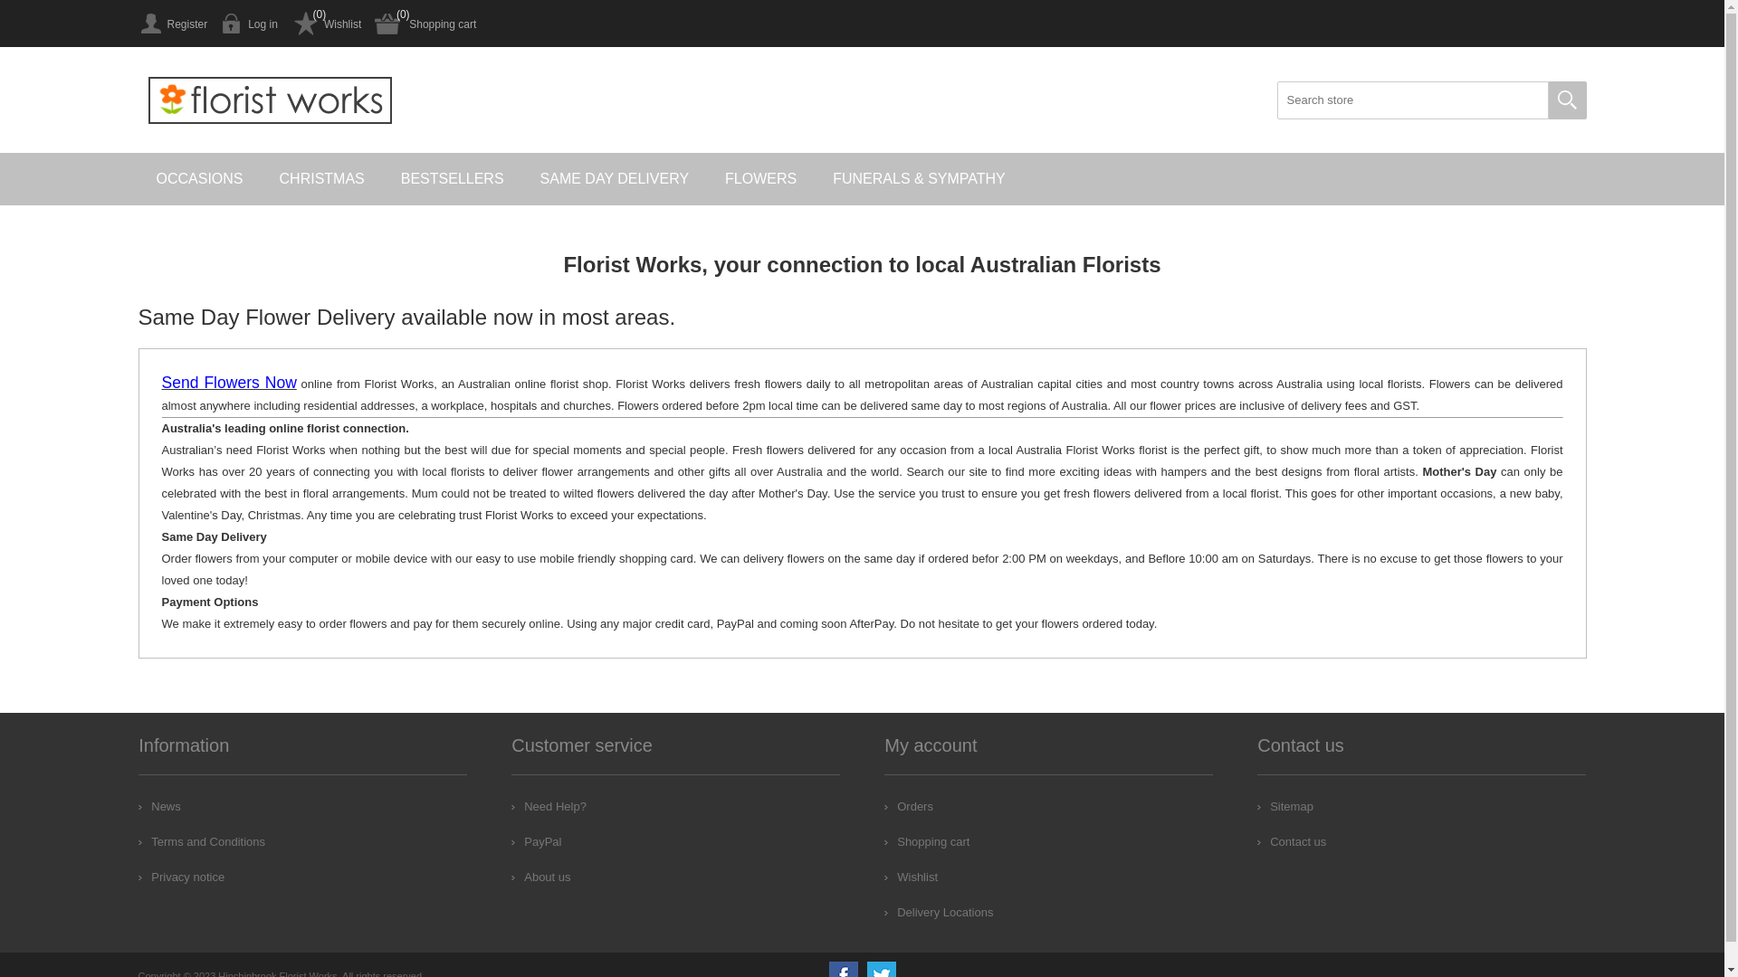 The width and height of the screenshot is (1738, 977). I want to click on Send Flowers Now, so click(228, 384).